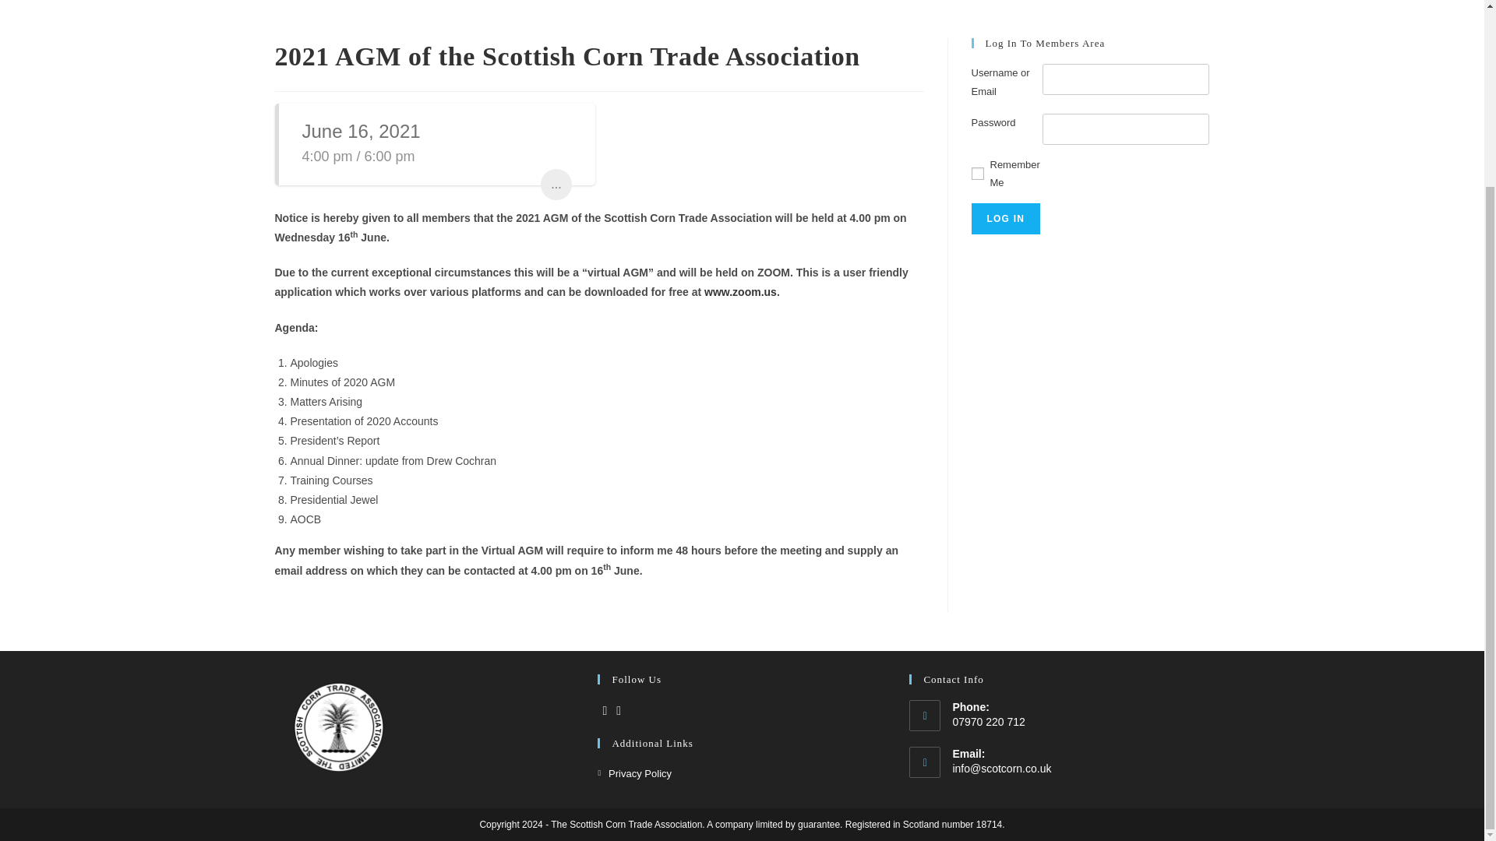 The height and width of the screenshot is (841, 1496). What do you see at coordinates (1005, 219) in the screenshot?
I see `Log In` at bounding box center [1005, 219].